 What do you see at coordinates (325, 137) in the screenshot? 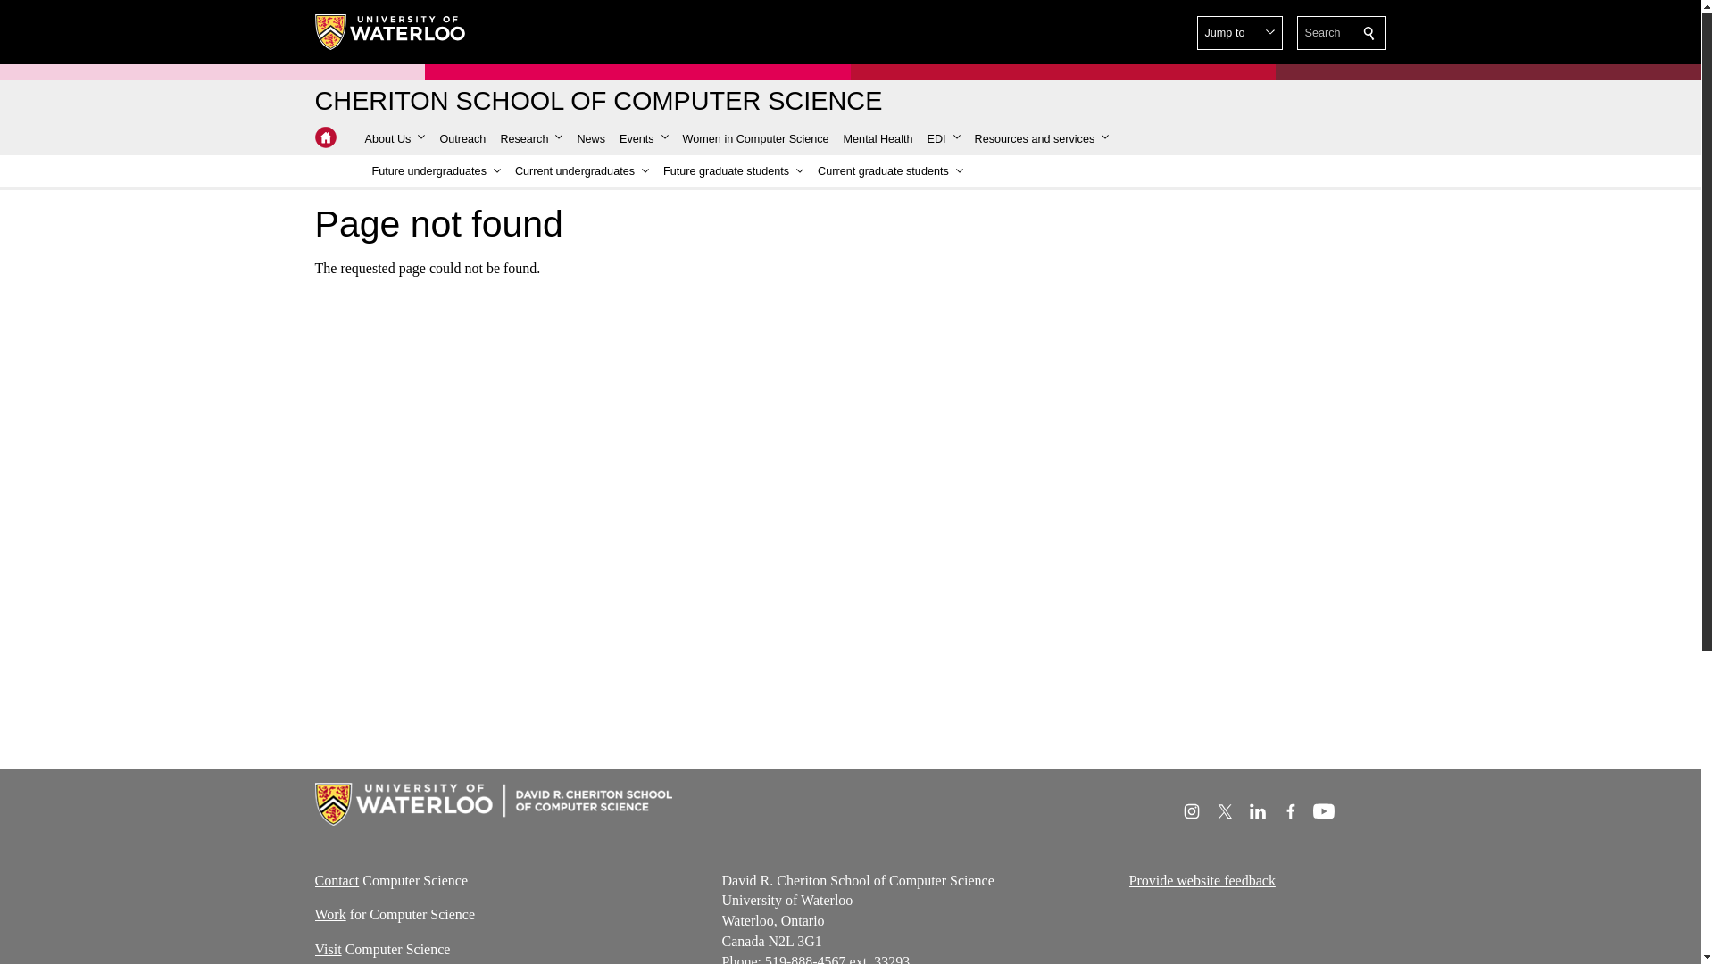
I see `Cheriton School of Computer Science Home` at bounding box center [325, 137].